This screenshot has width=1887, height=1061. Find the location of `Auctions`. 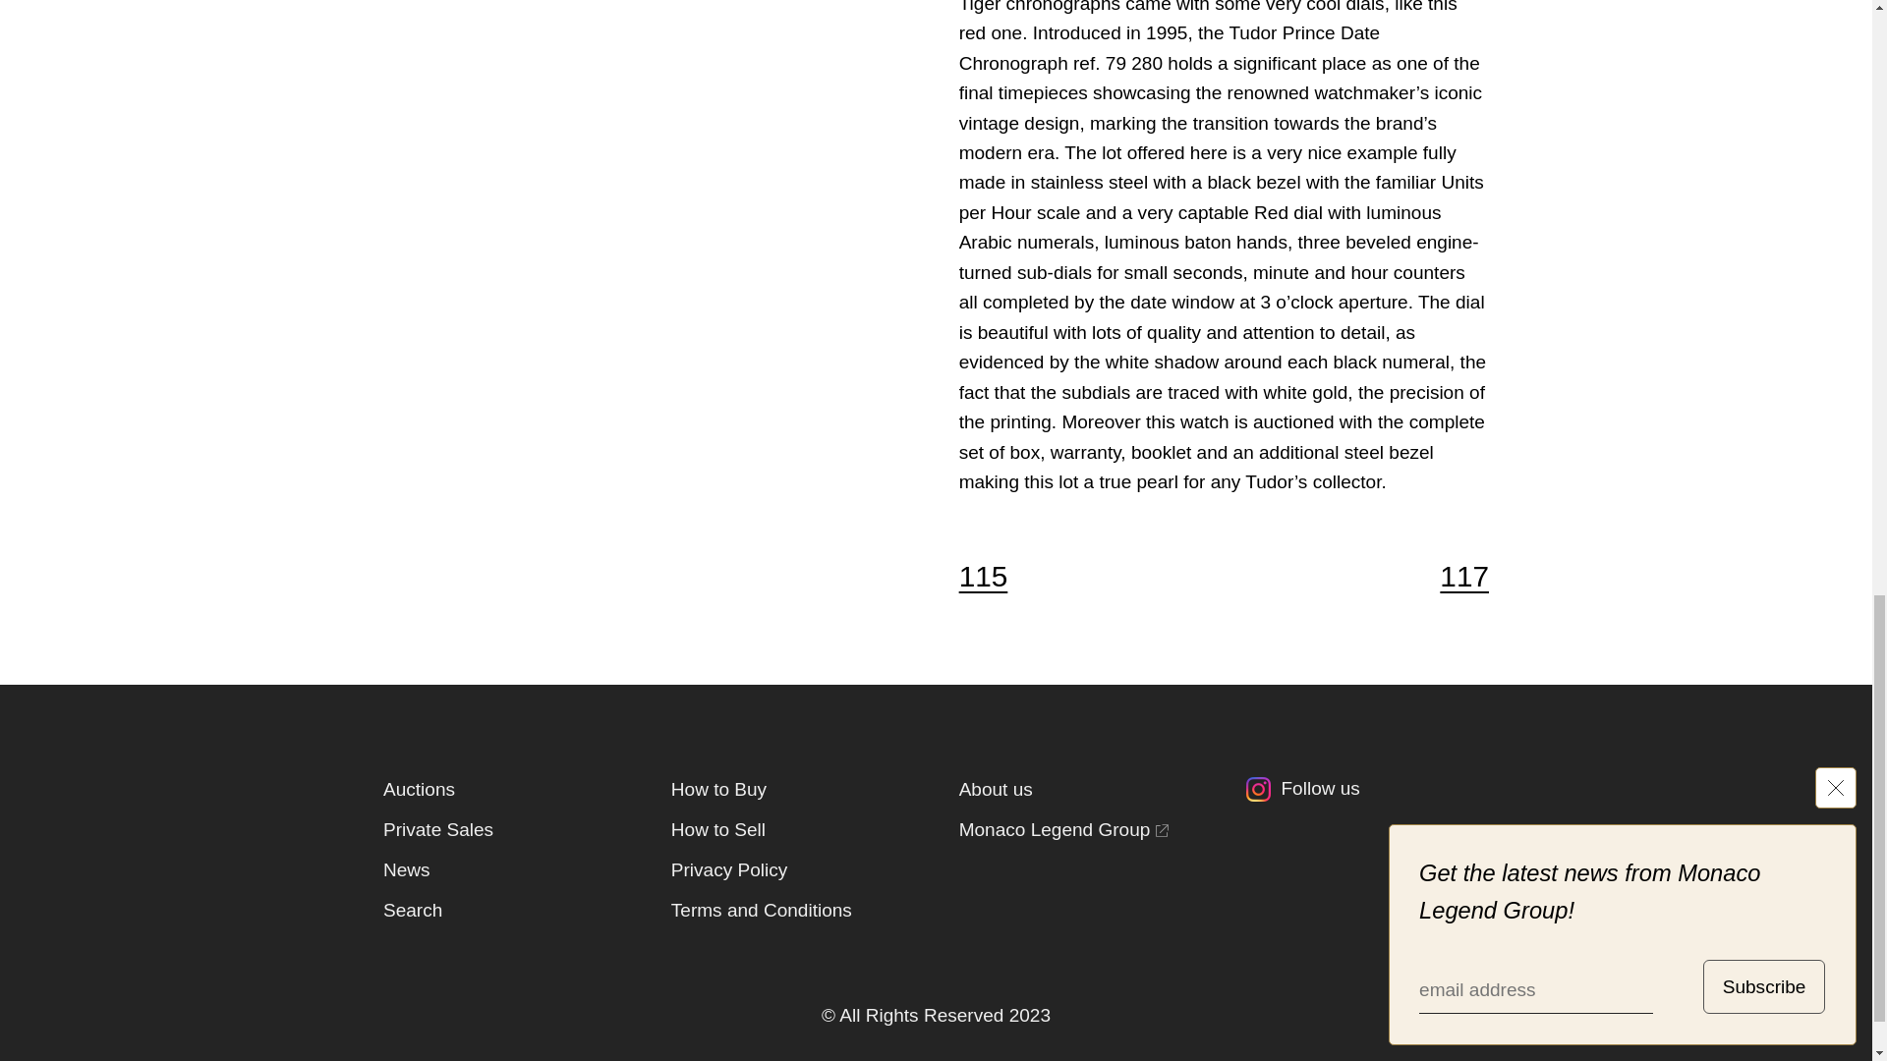

Auctions is located at coordinates (419, 788).